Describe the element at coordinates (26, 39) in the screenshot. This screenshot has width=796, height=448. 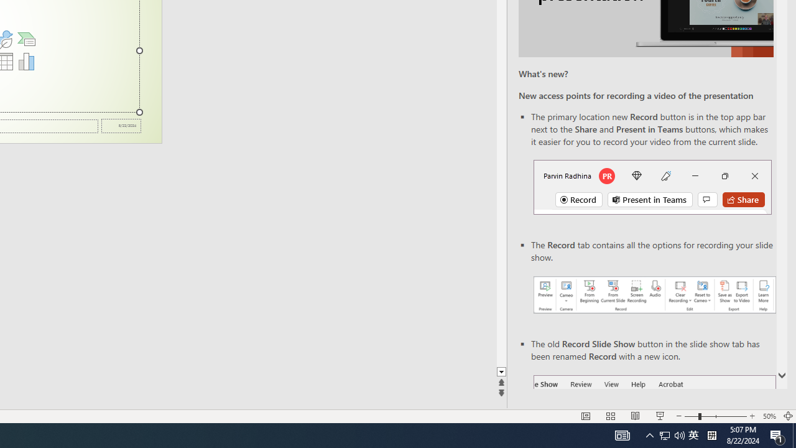
I see `Insert a SmartArt Graphic` at that location.